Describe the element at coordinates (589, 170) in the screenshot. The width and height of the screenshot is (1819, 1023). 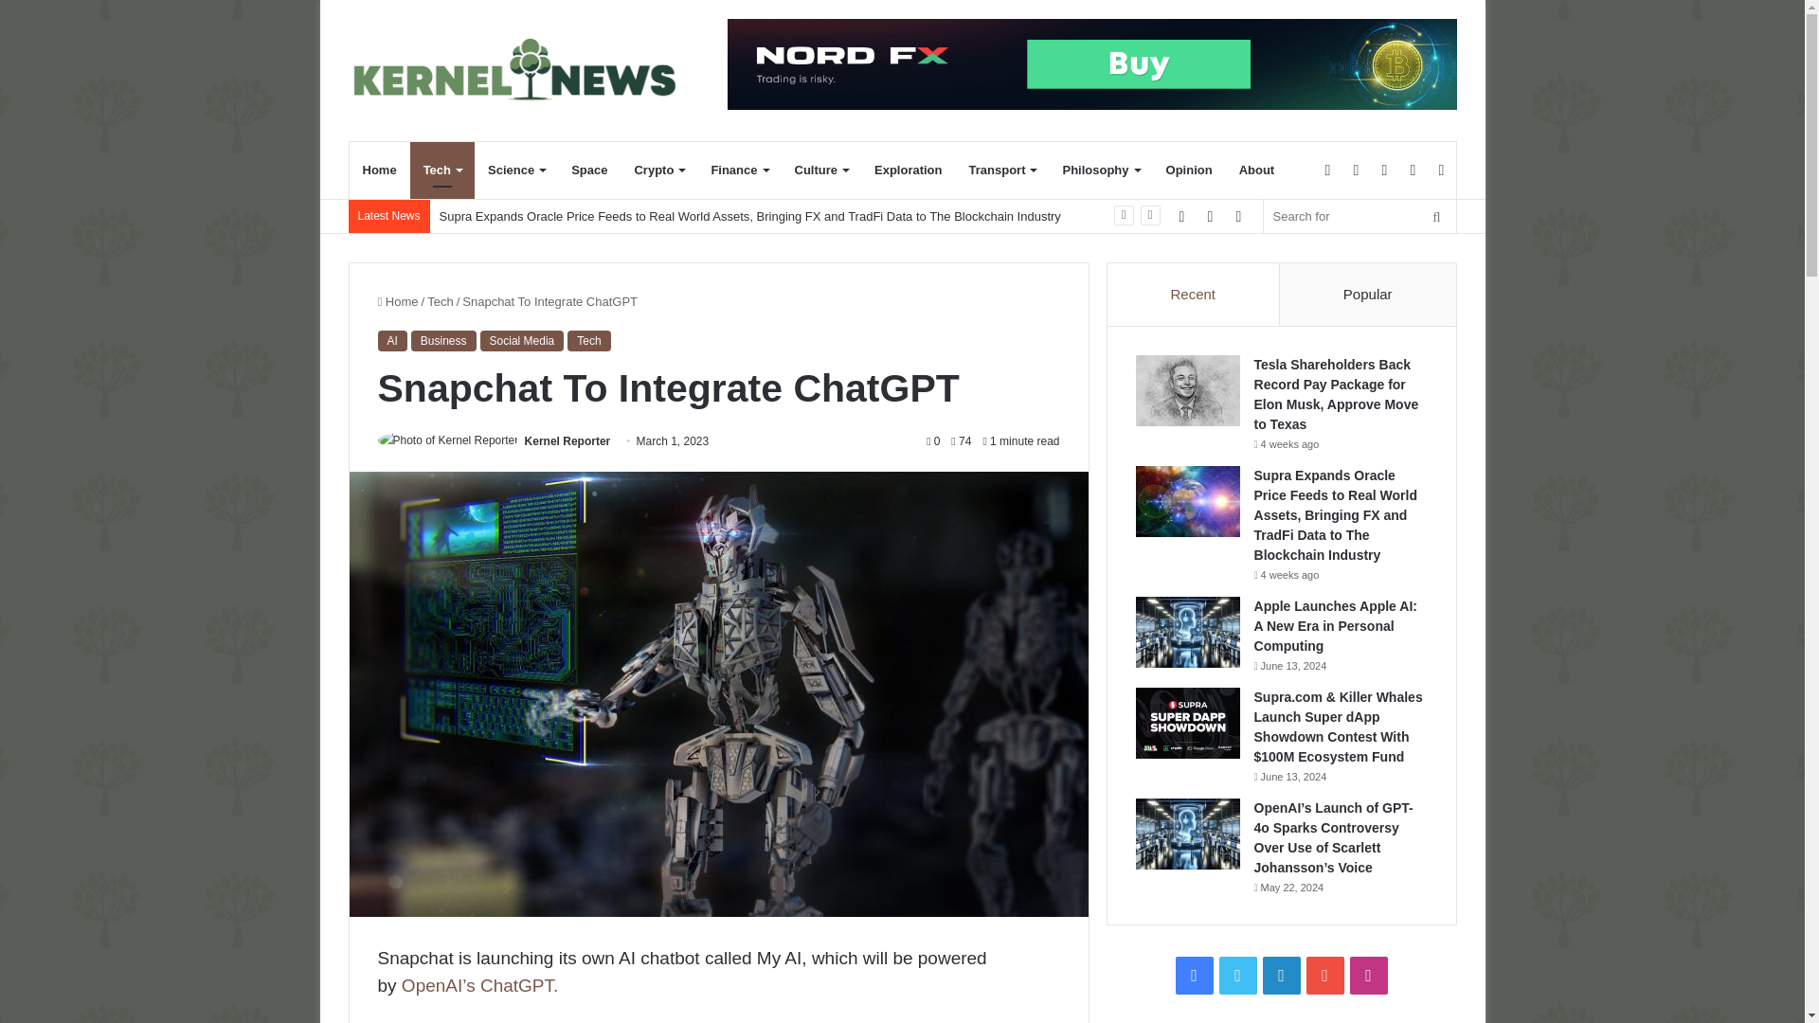
I see `Space` at that location.